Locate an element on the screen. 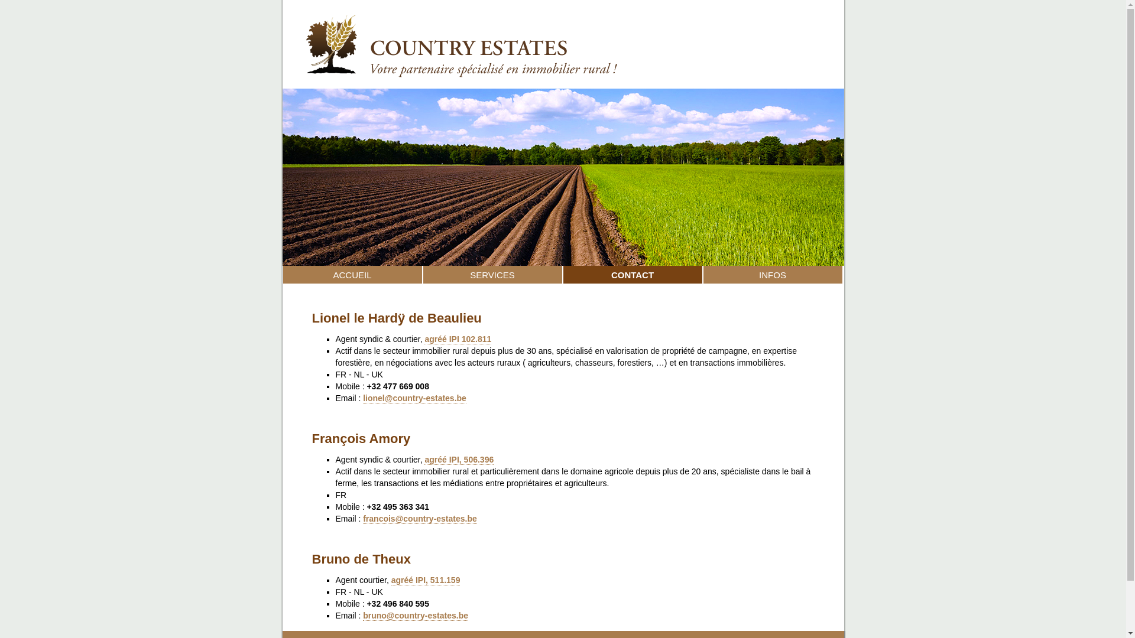 This screenshot has height=638, width=1135. ACCUEIL is located at coordinates (352, 275).